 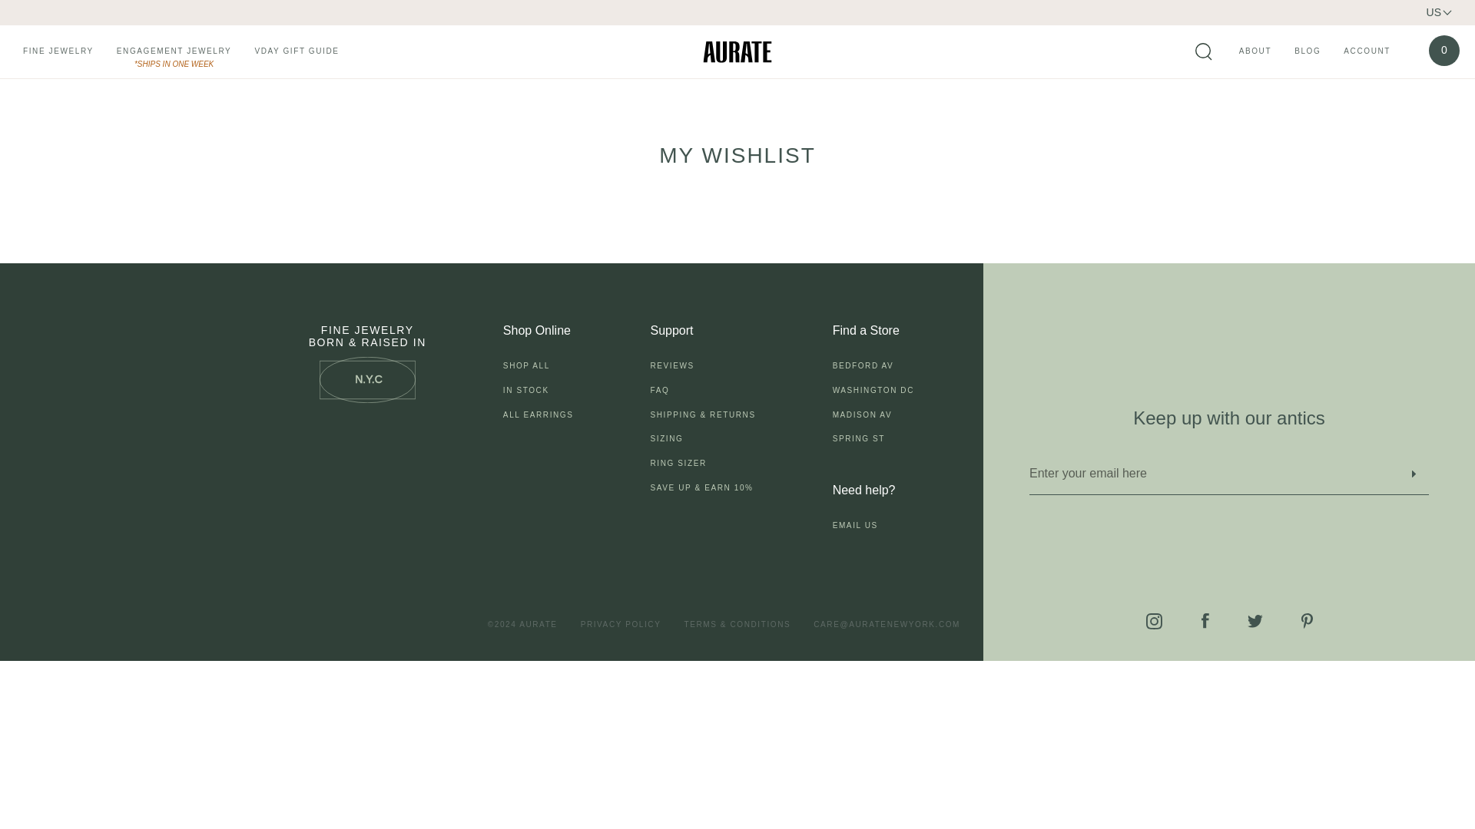 I want to click on VDAY GIFT GUIDE, so click(x=297, y=52).